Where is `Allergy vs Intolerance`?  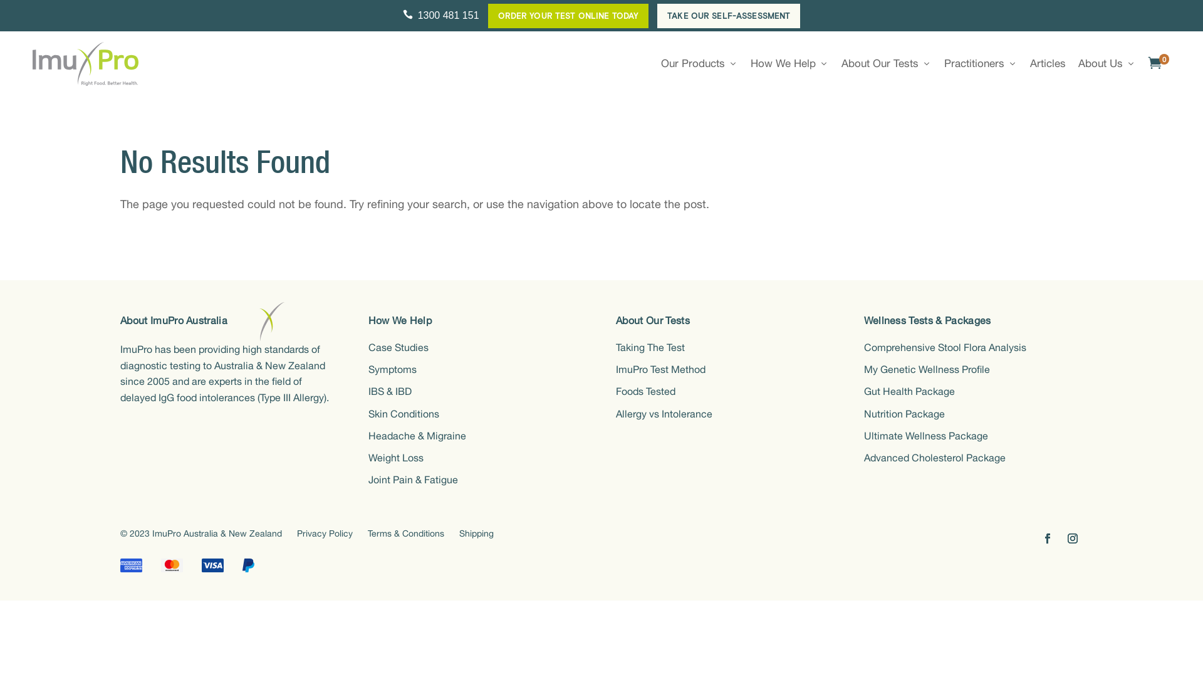
Allergy vs Intolerance is located at coordinates (664, 414).